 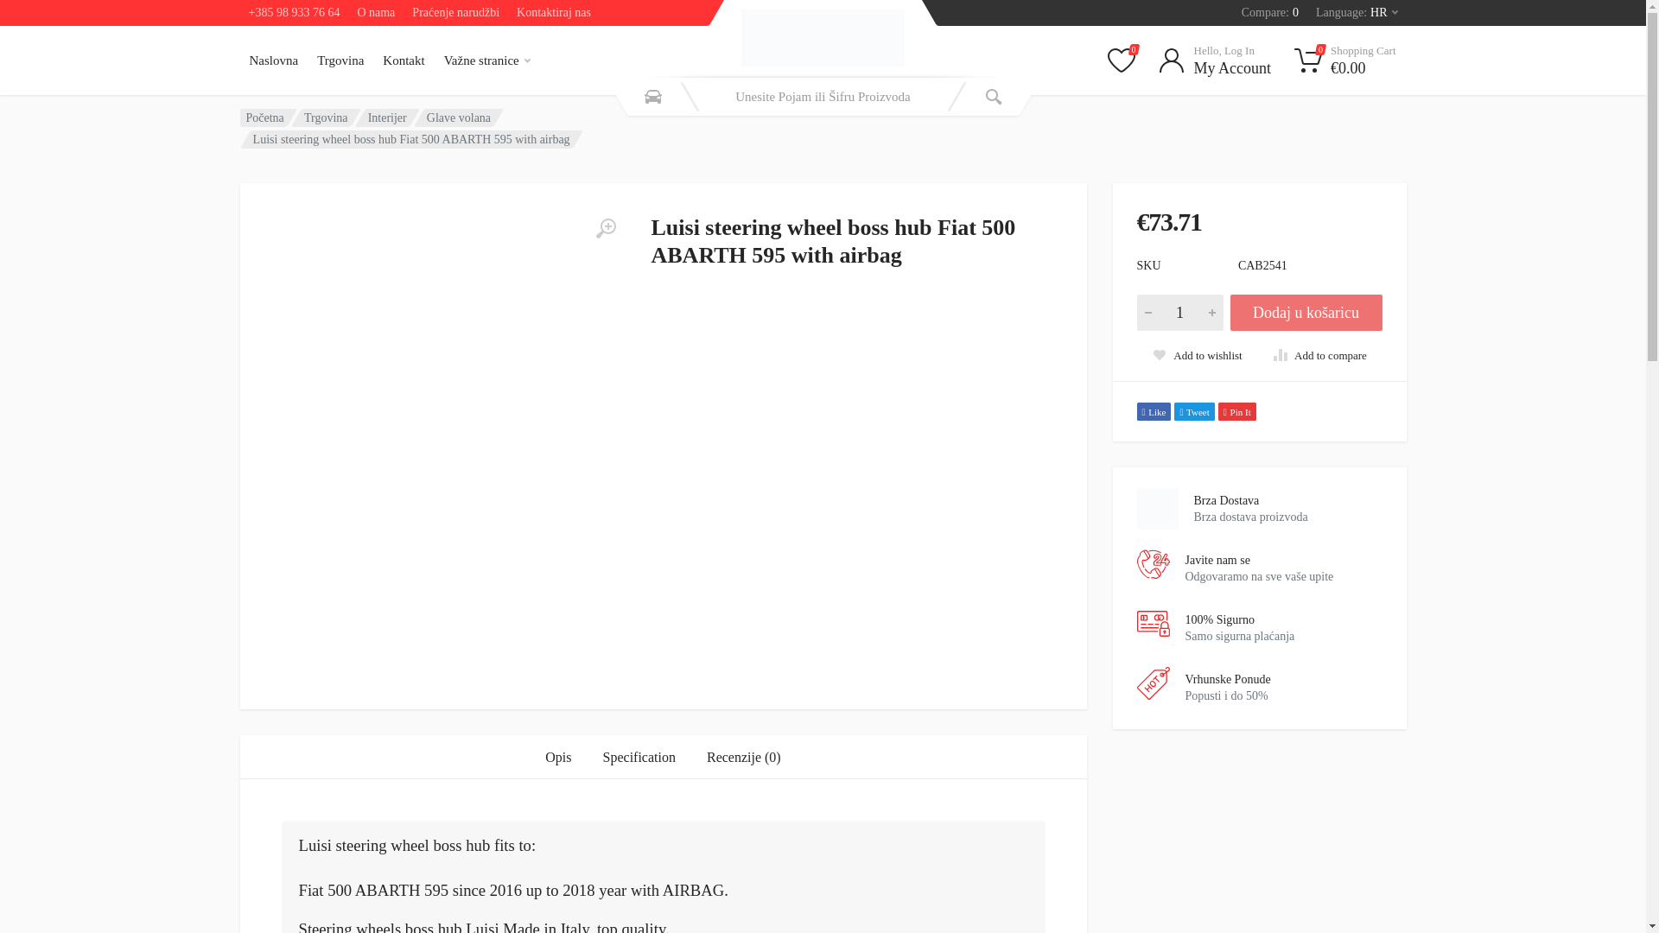 What do you see at coordinates (1215, 60) in the screenshot?
I see `0` at bounding box center [1215, 60].